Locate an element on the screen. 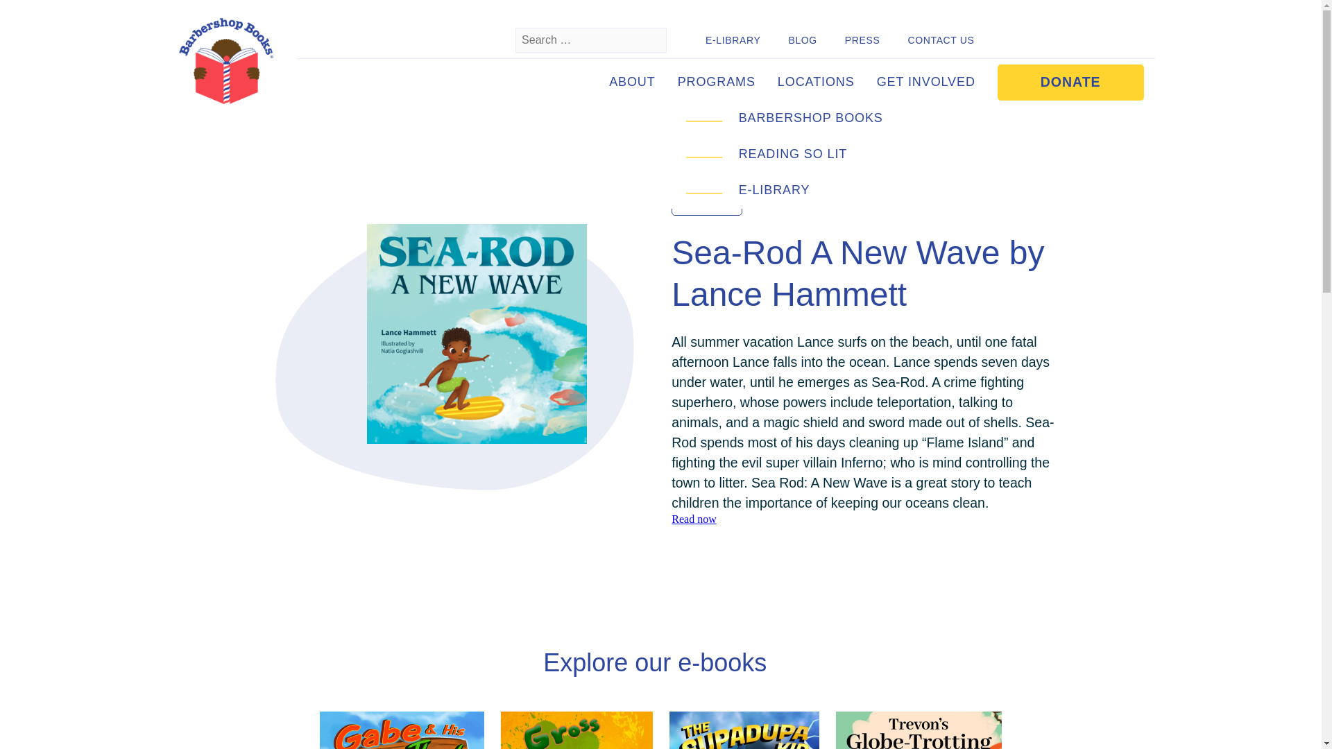 Image resolution: width=1332 pixels, height=749 pixels. GET INVOLVED is located at coordinates (926, 82).